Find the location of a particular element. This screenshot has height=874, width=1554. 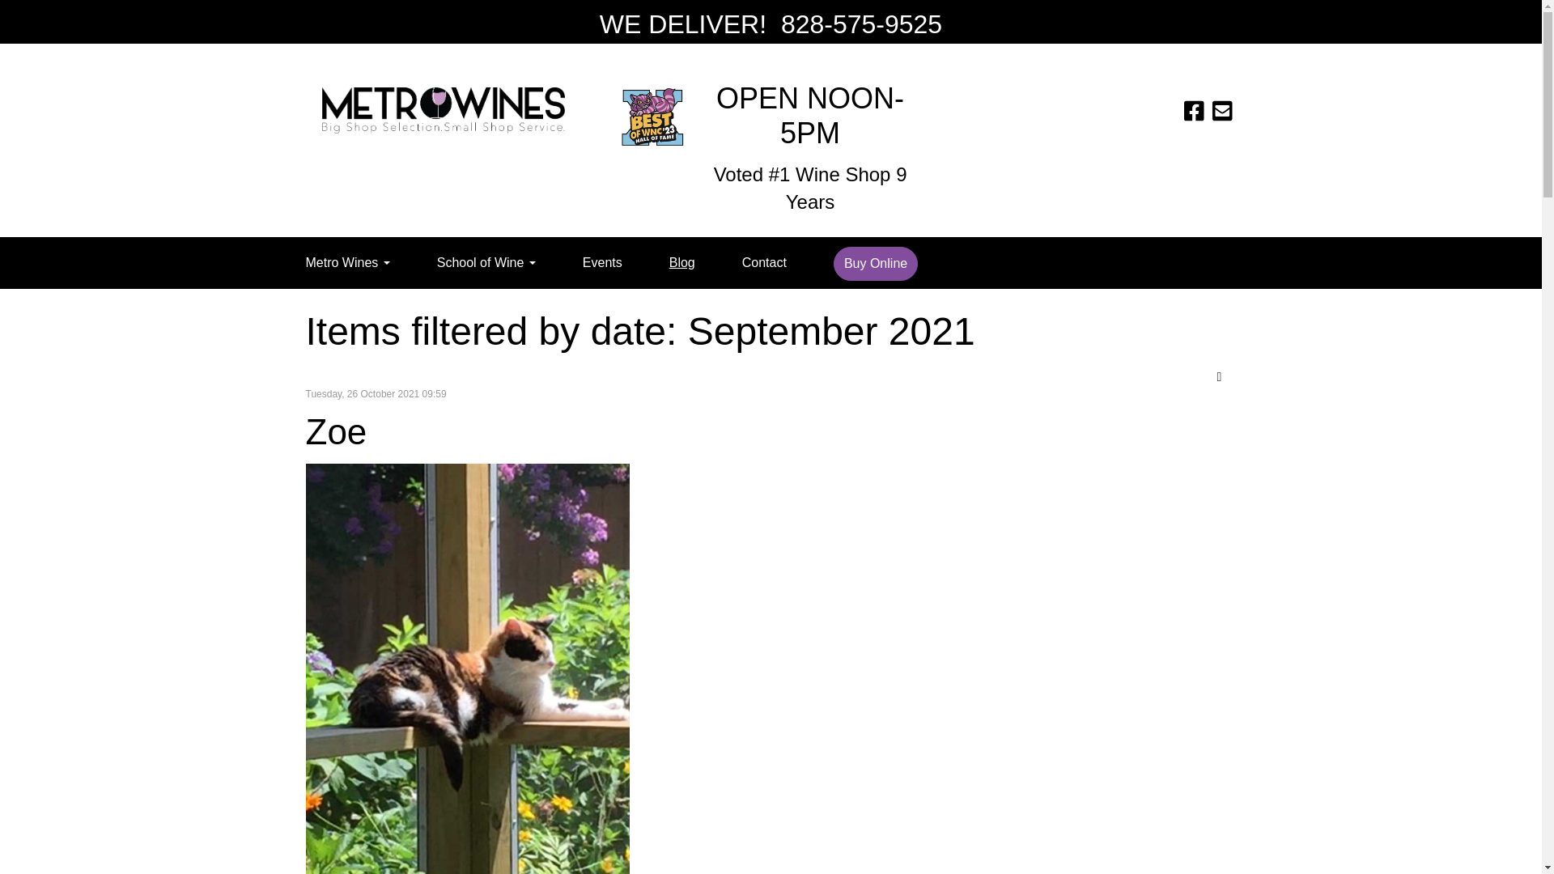

Zoe is located at coordinates (337, 431).